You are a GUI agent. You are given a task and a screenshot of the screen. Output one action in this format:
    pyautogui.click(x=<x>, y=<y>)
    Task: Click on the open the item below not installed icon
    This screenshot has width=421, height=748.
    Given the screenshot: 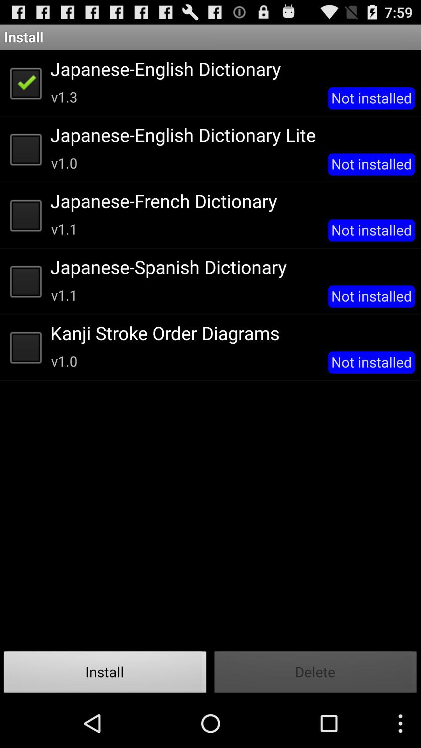 What is the action you would take?
    pyautogui.click(x=316, y=674)
    